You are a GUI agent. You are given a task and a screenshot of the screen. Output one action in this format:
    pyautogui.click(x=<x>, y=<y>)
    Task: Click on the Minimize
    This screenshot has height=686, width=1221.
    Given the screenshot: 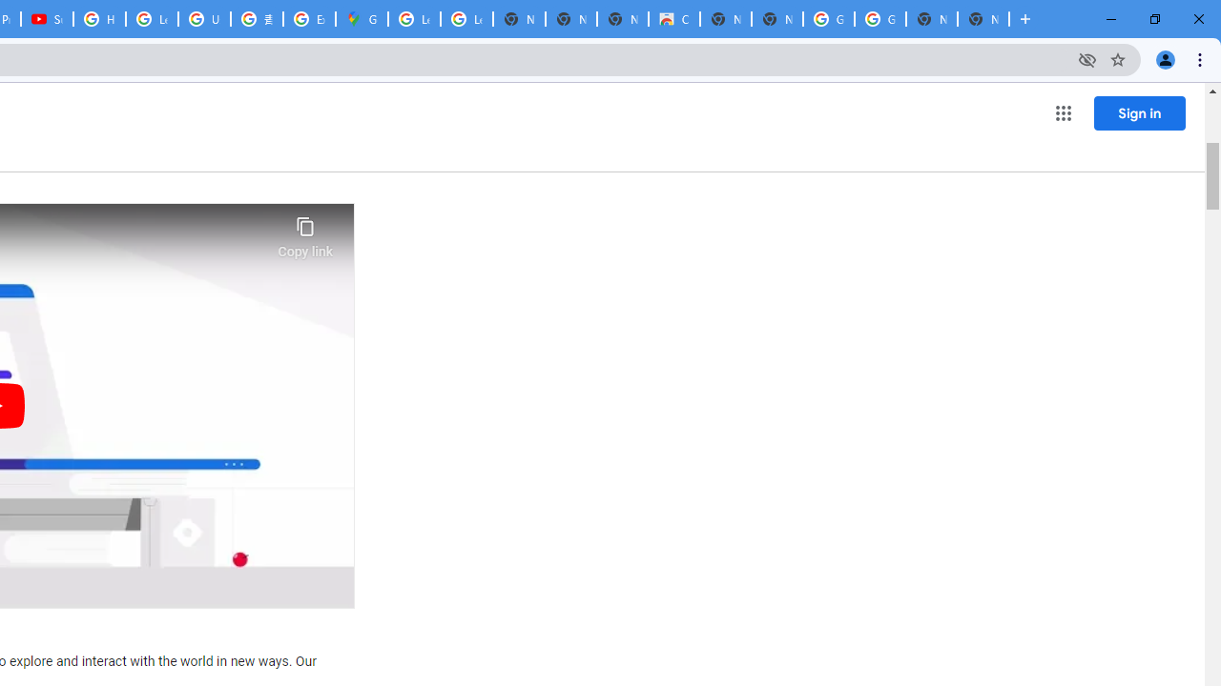 What is the action you would take?
    pyautogui.click(x=1111, y=19)
    